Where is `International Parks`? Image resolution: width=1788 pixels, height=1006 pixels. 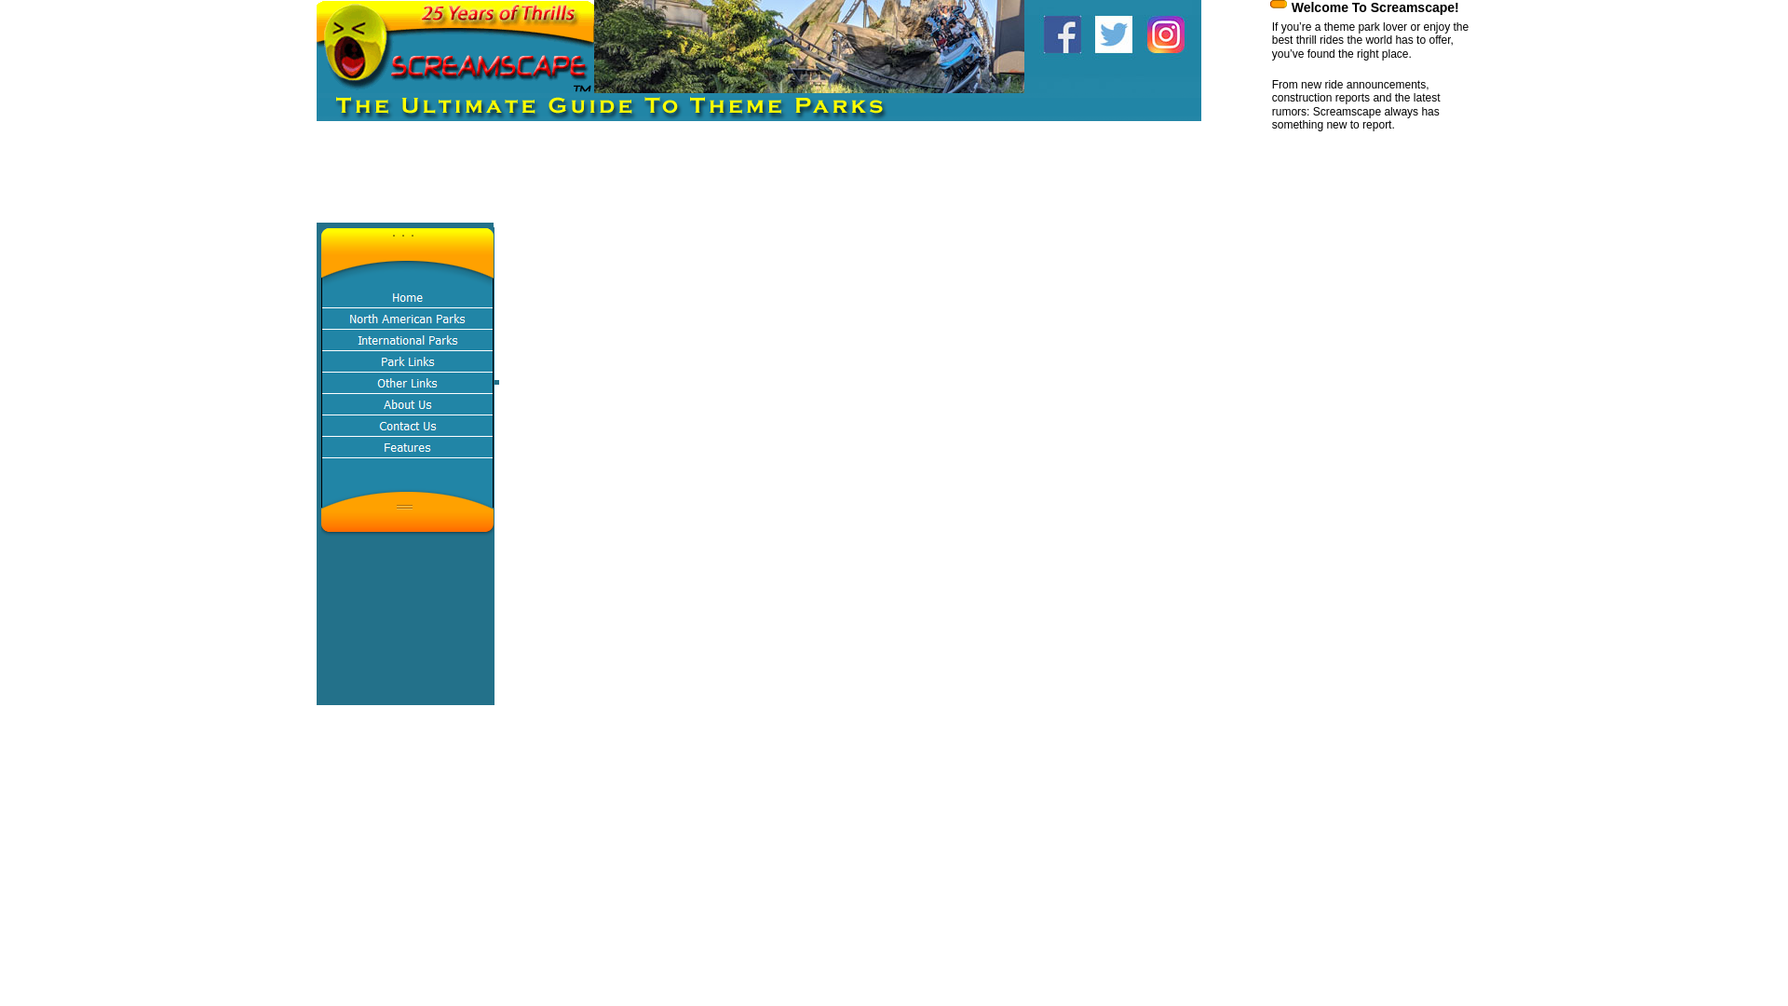 International Parks is located at coordinates (407, 340).